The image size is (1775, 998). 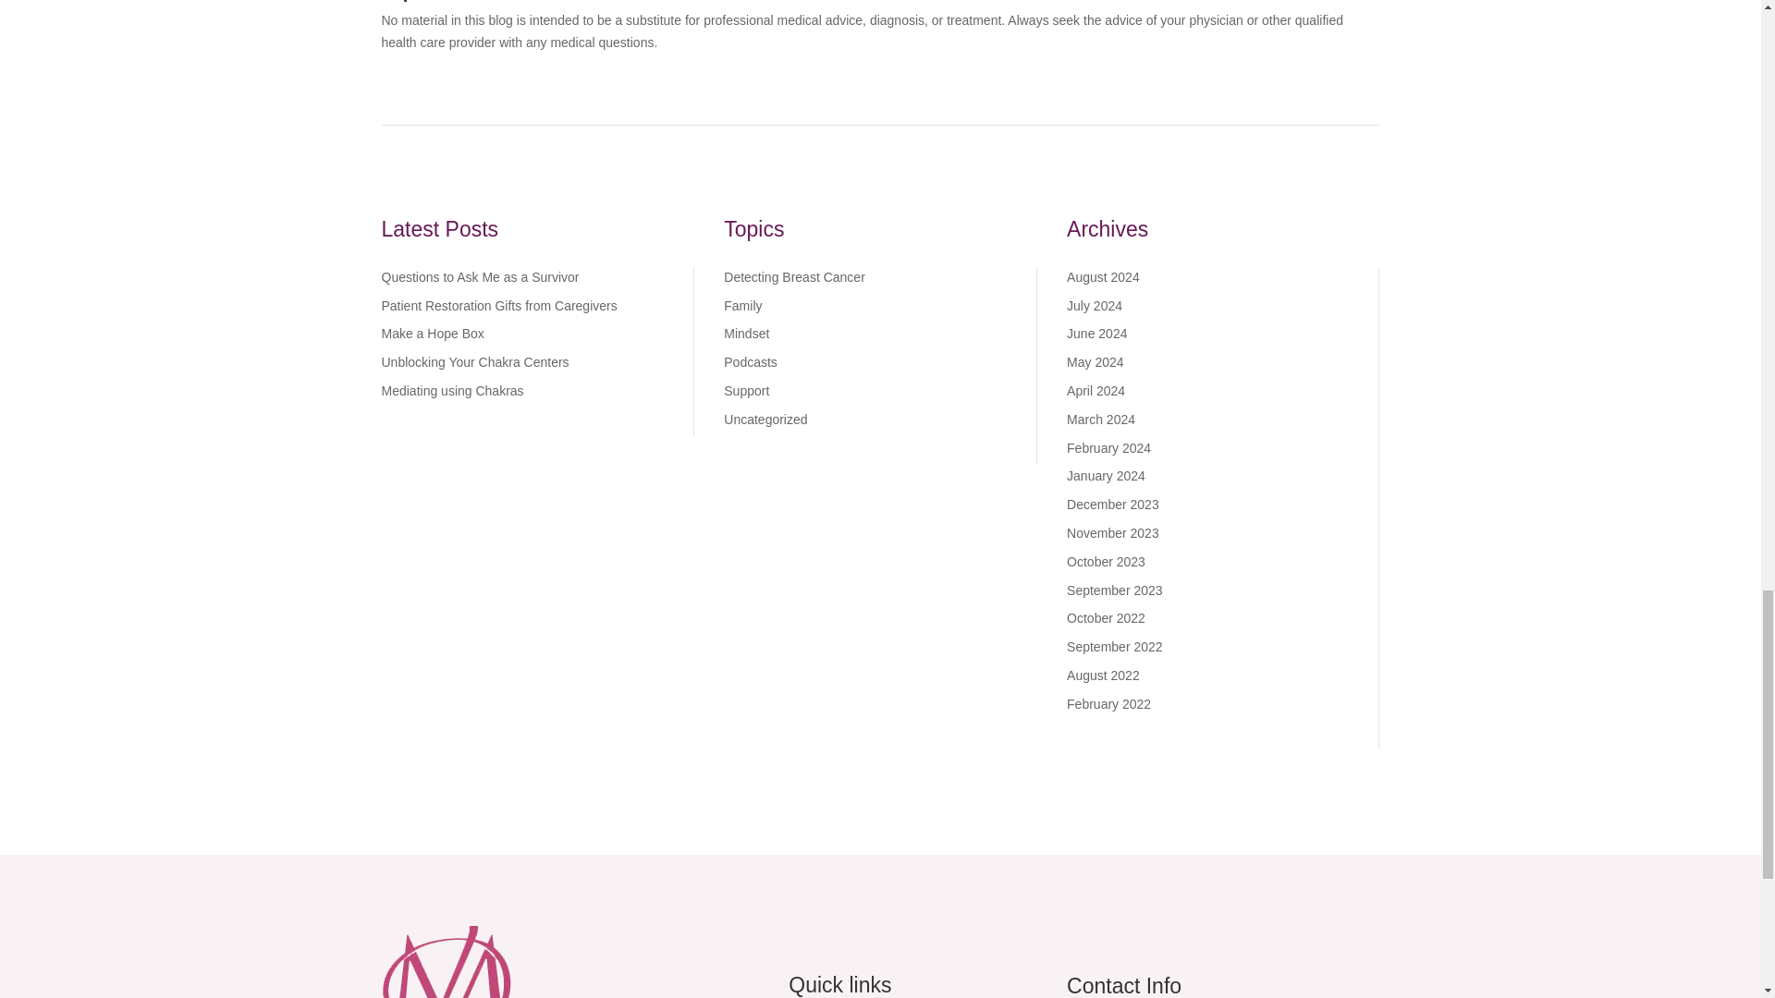 I want to click on Make a Hope Box, so click(x=432, y=334).